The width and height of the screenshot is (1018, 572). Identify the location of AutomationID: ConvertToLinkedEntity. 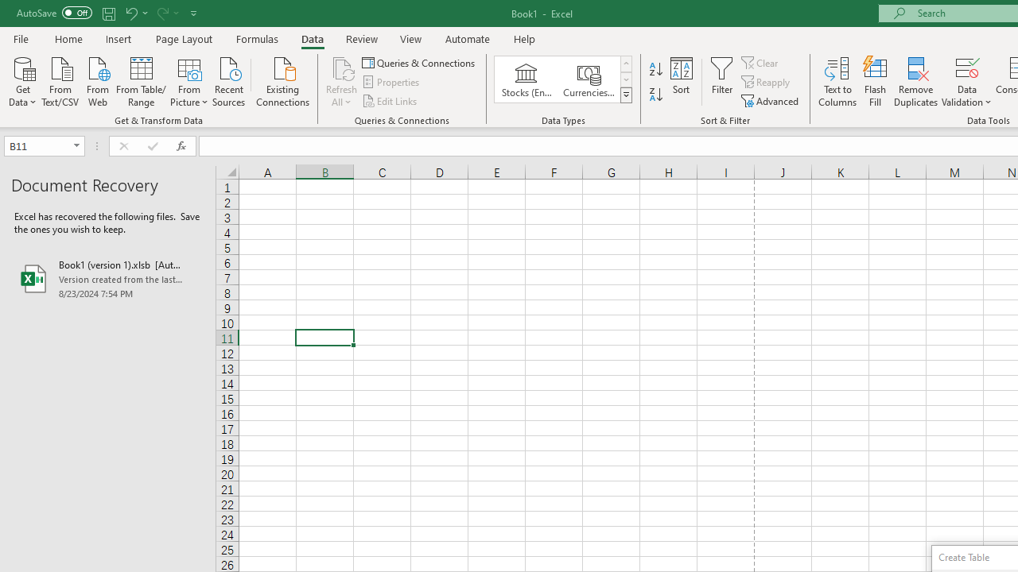
(563, 79).